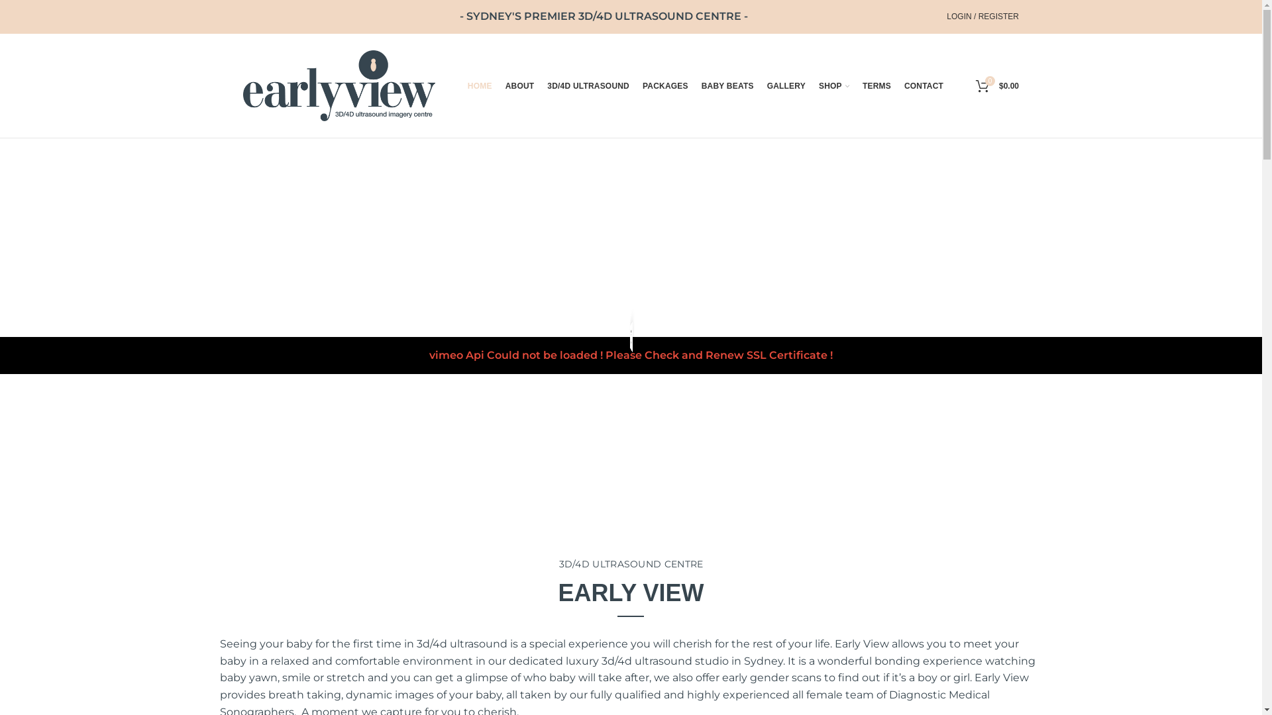  What do you see at coordinates (877, 86) in the screenshot?
I see `TERMS` at bounding box center [877, 86].